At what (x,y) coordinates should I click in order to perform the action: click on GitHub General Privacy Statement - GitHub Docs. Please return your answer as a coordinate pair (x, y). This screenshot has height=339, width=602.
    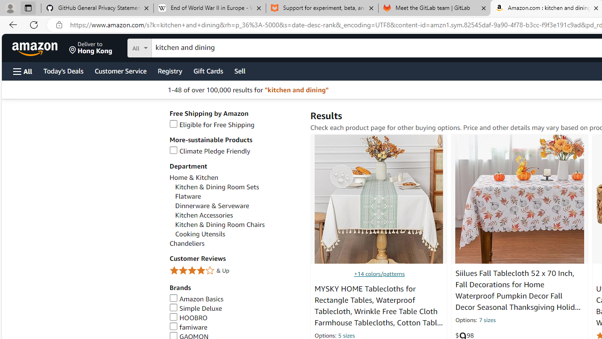
    Looking at the image, I should click on (97, 8).